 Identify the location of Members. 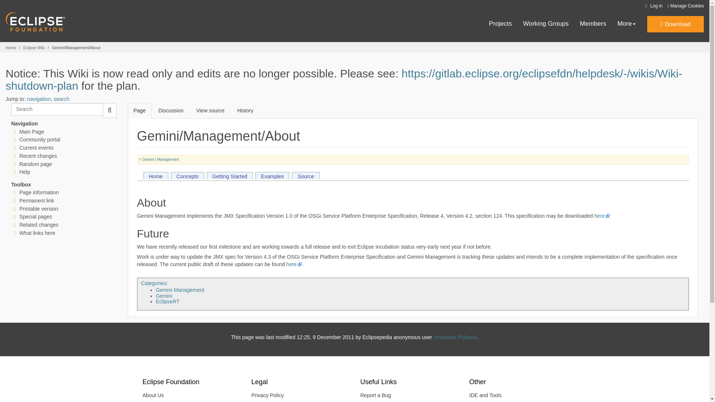
(593, 24).